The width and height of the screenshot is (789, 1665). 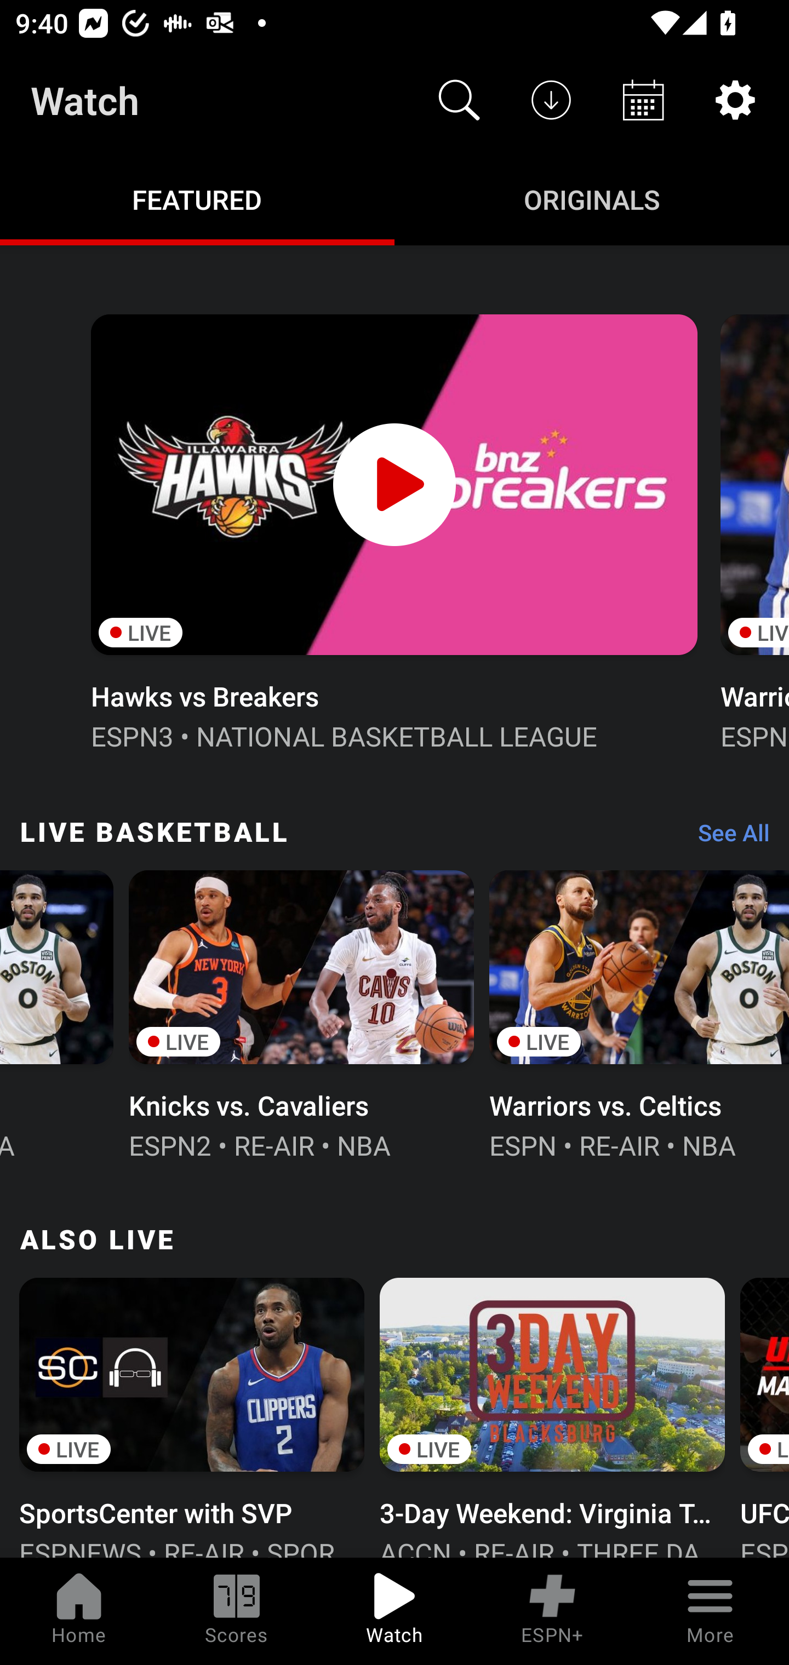 What do you see at coordinates (301, 1013) in the screenshot?
I see `LIVE Knicks vs. Cavaliers ESPN2 • RE-AIR • NBA` at bounding box center [301, 1013].